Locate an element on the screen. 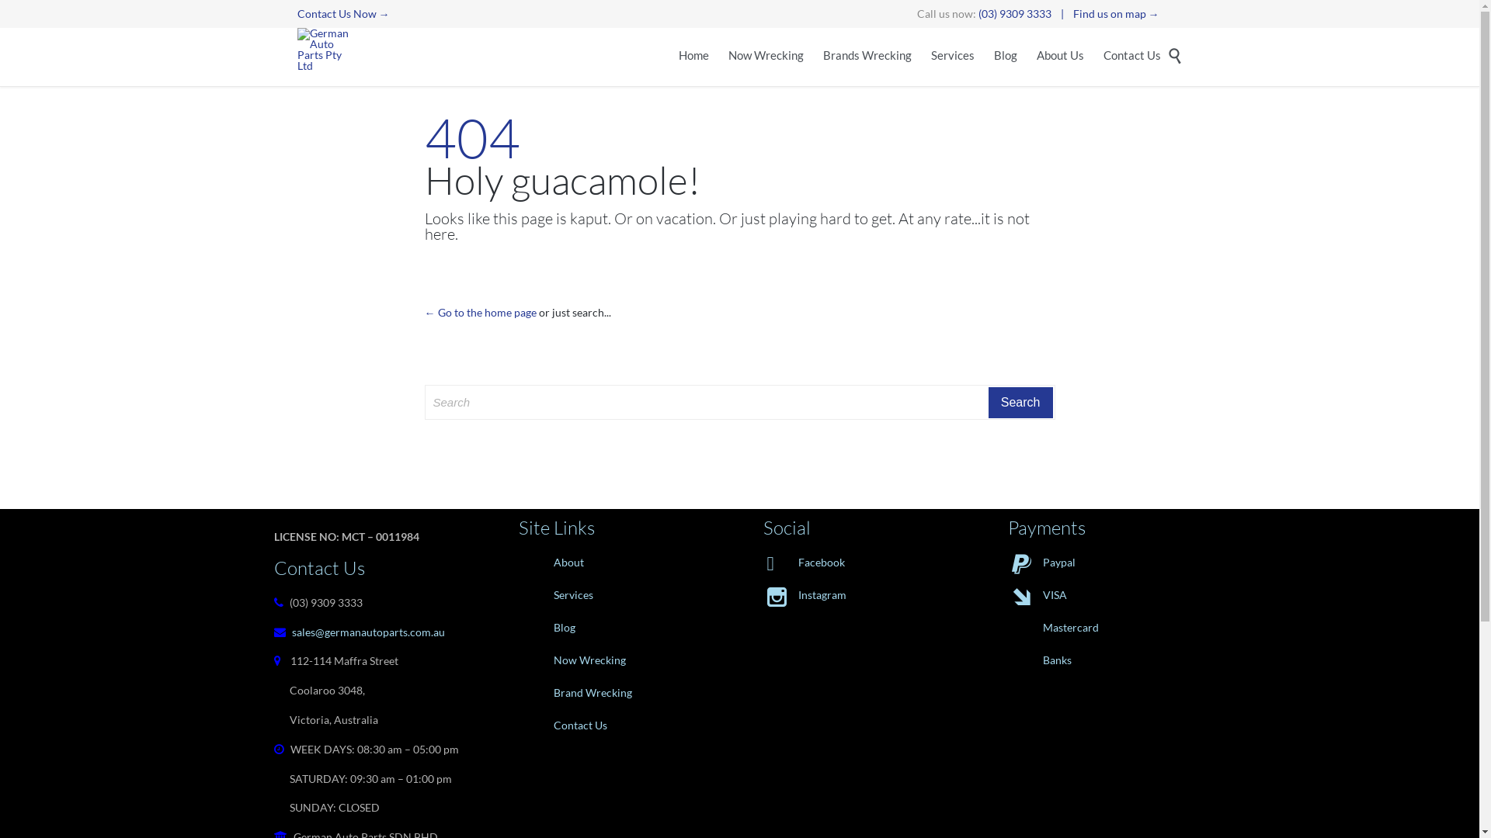 The width and height of the screenshot is (1491, 838).    |    is located at coordinates (1062, 14).